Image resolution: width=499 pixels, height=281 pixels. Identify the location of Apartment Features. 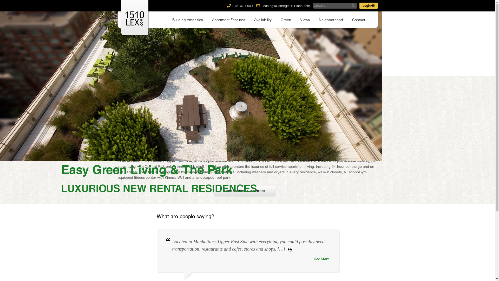
(229, 20).